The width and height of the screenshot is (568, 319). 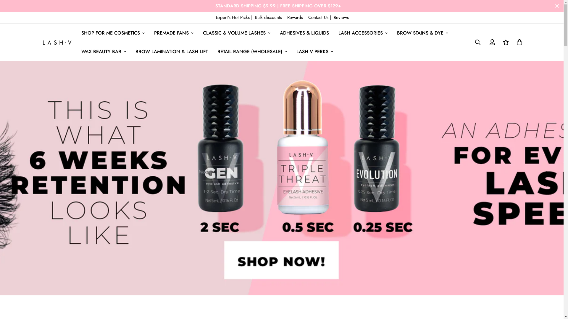 I want to click on Contact Us, so click(x=319, y=17).